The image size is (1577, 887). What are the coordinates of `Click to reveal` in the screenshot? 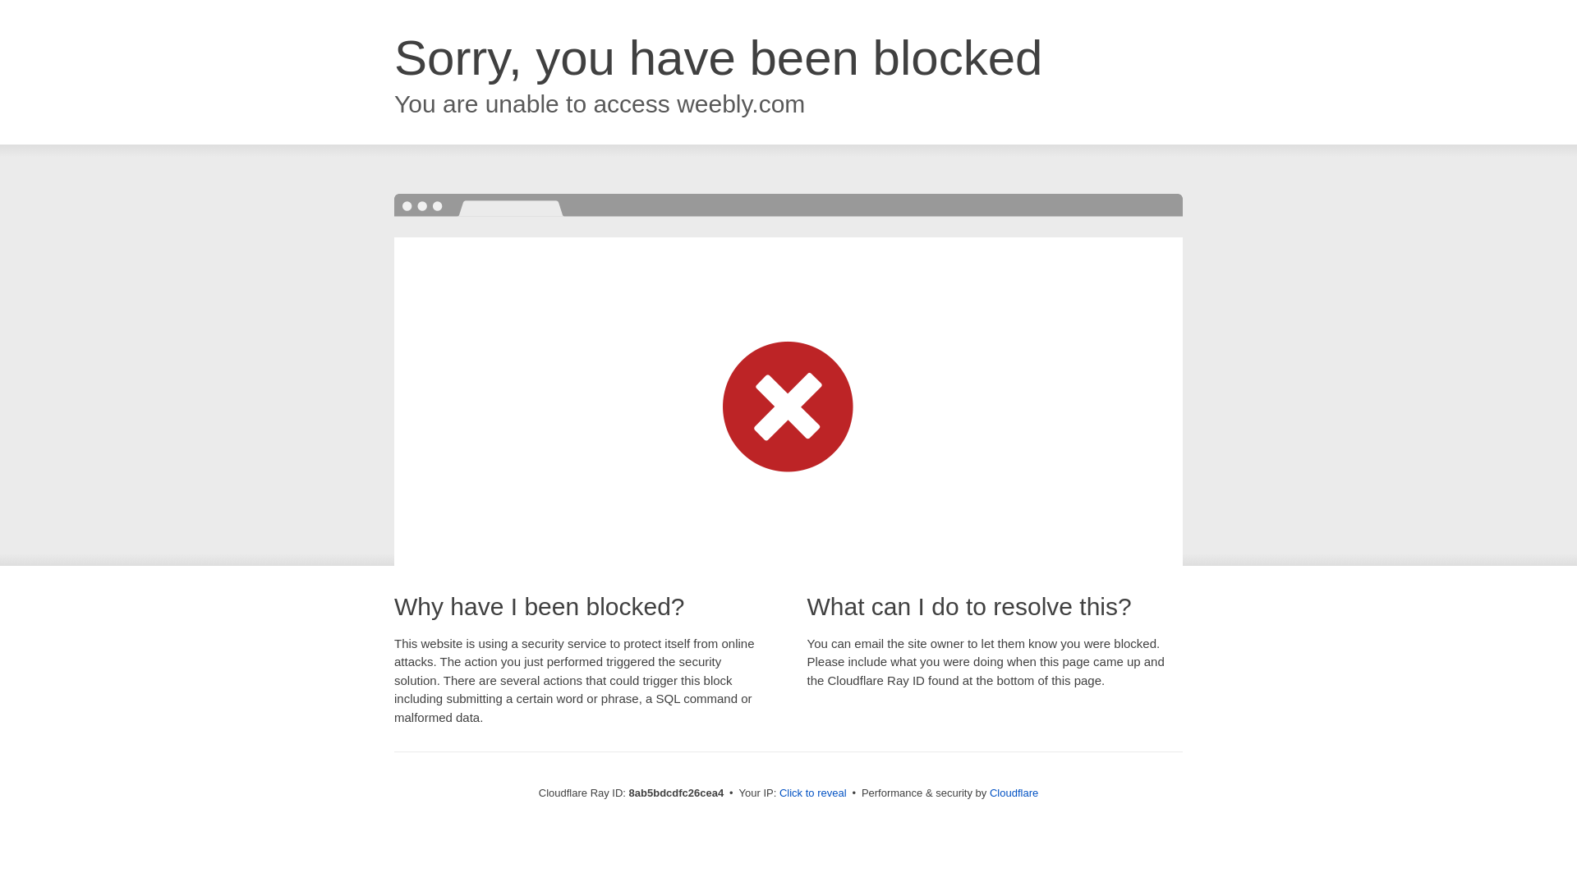 It's located at (813, 793).